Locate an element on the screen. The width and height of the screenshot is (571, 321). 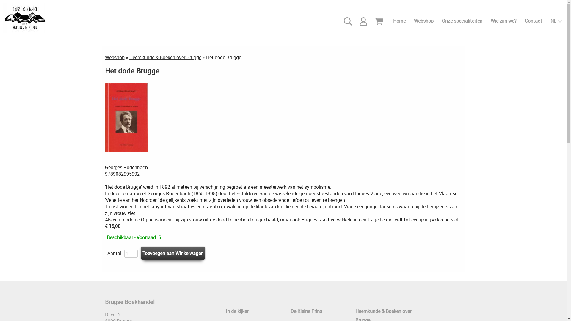
Webshop is located at coordinates (114, 57).